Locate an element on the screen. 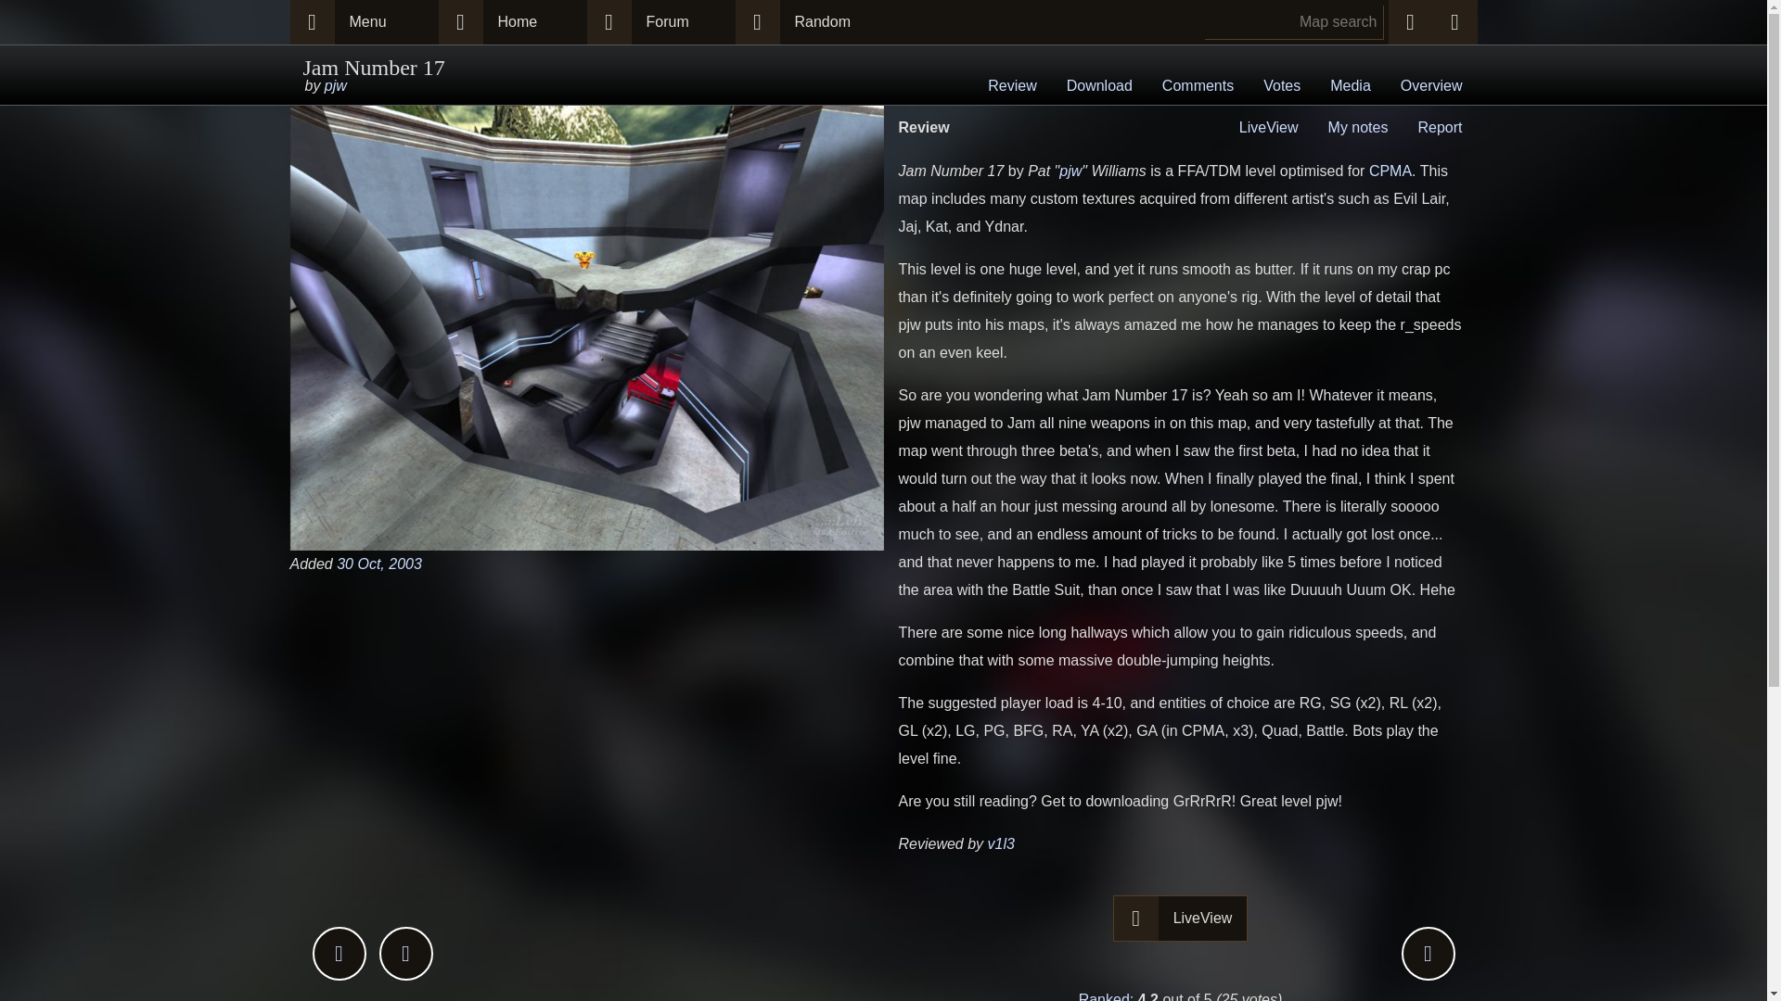  Menu is located at coordinates (386, 22).